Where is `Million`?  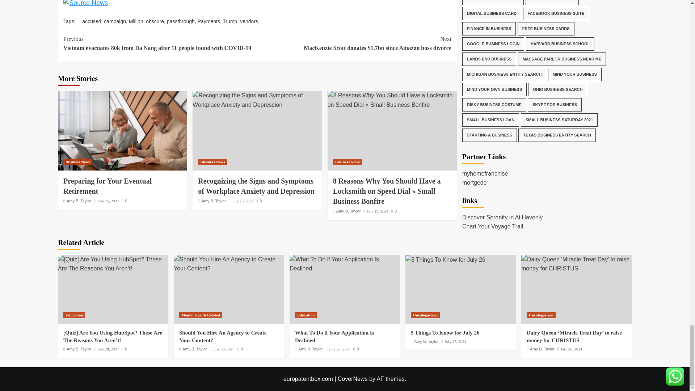 Million is located at coordinates (136, 21).